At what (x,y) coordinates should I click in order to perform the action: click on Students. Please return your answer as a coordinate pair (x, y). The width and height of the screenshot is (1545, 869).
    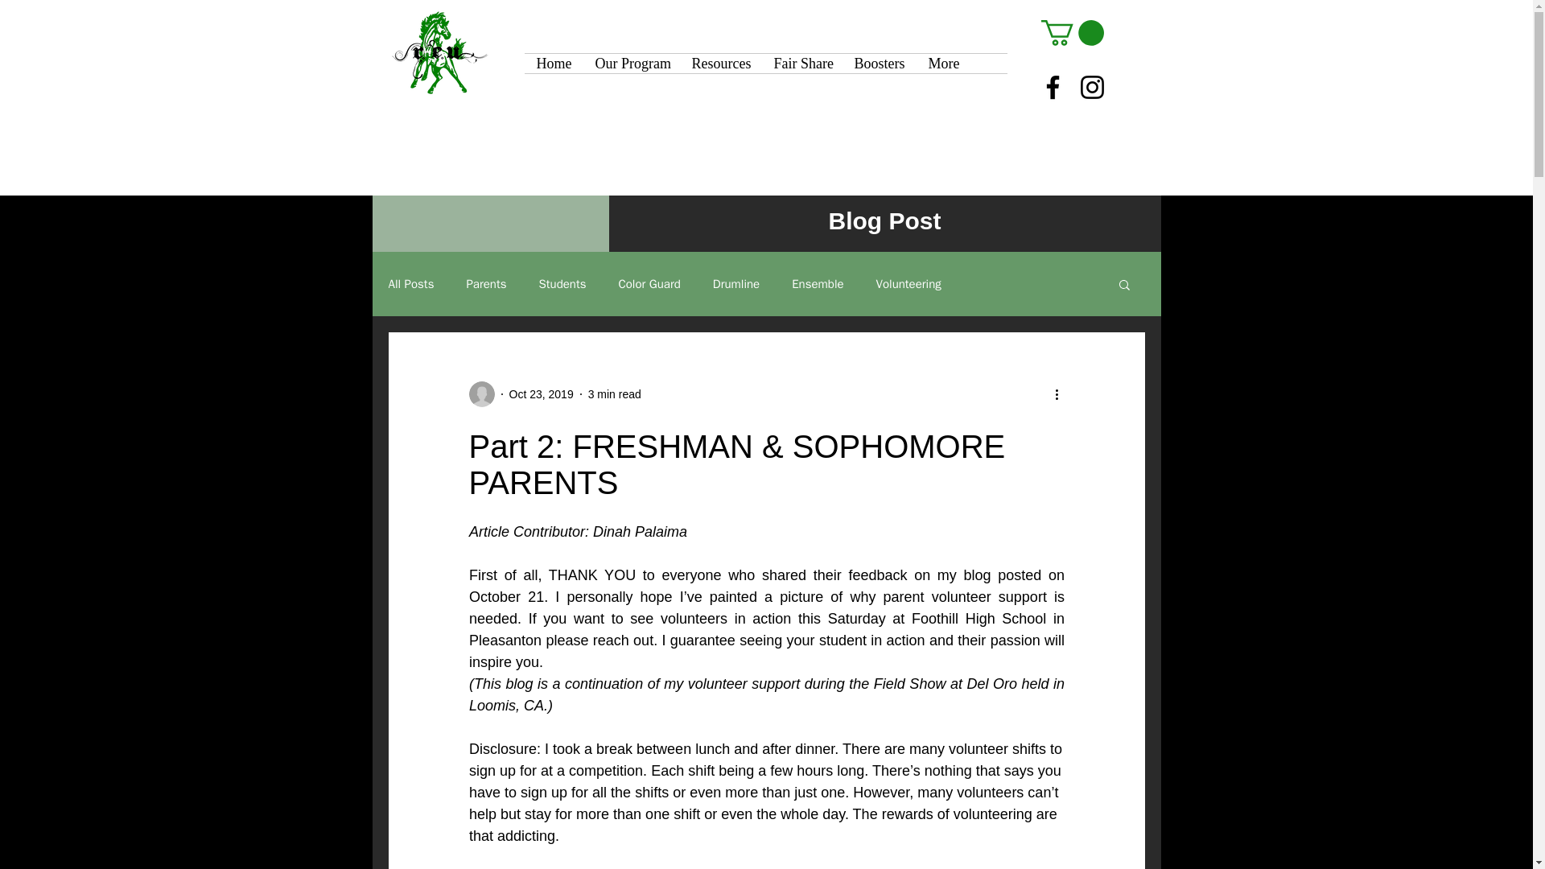
    Looking at the image, I should click on (562, 284).